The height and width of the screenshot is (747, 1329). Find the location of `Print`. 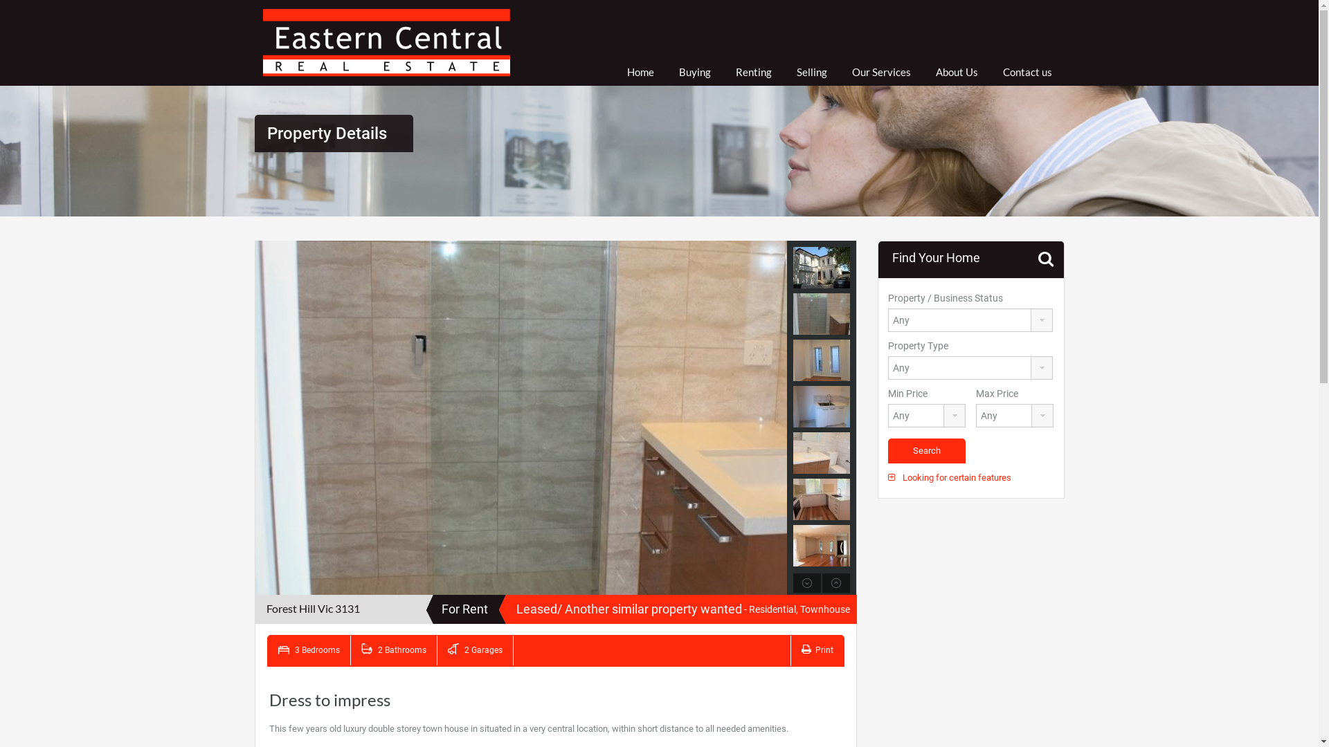

Print is located at coordinates (817, 650).